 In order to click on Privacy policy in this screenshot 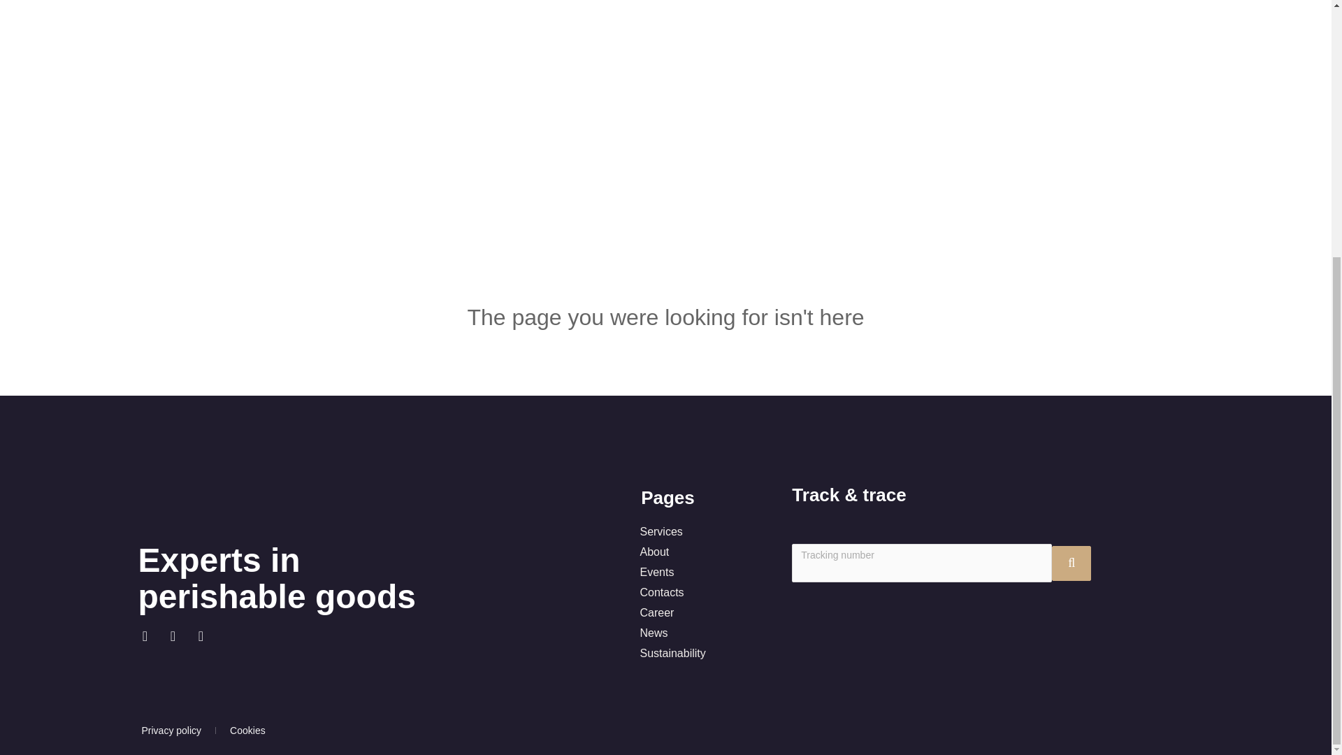, I will do `click(171, 730)`.